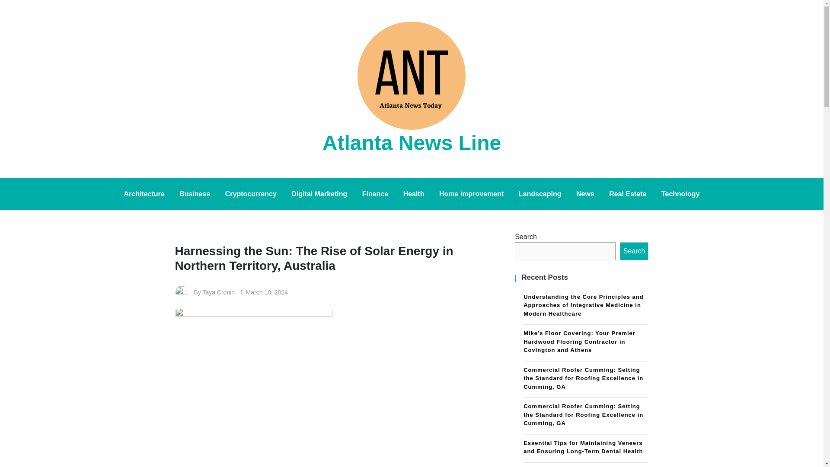 Image resolution: width=830 pixels, height=467 pixels. Describe the element at coordinates (627, 194) in the screenshot. I see `Real Estate` at that location.